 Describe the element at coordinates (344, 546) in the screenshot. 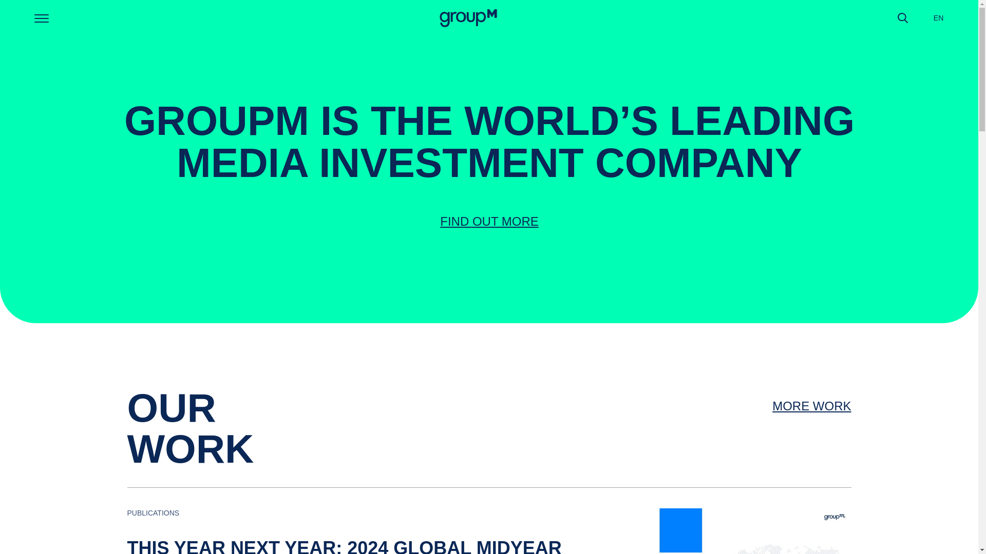

I see `THIS YEAR NEXT YEAR: 2024 GLOBAL MIDYEAR FORECAST` at that location.